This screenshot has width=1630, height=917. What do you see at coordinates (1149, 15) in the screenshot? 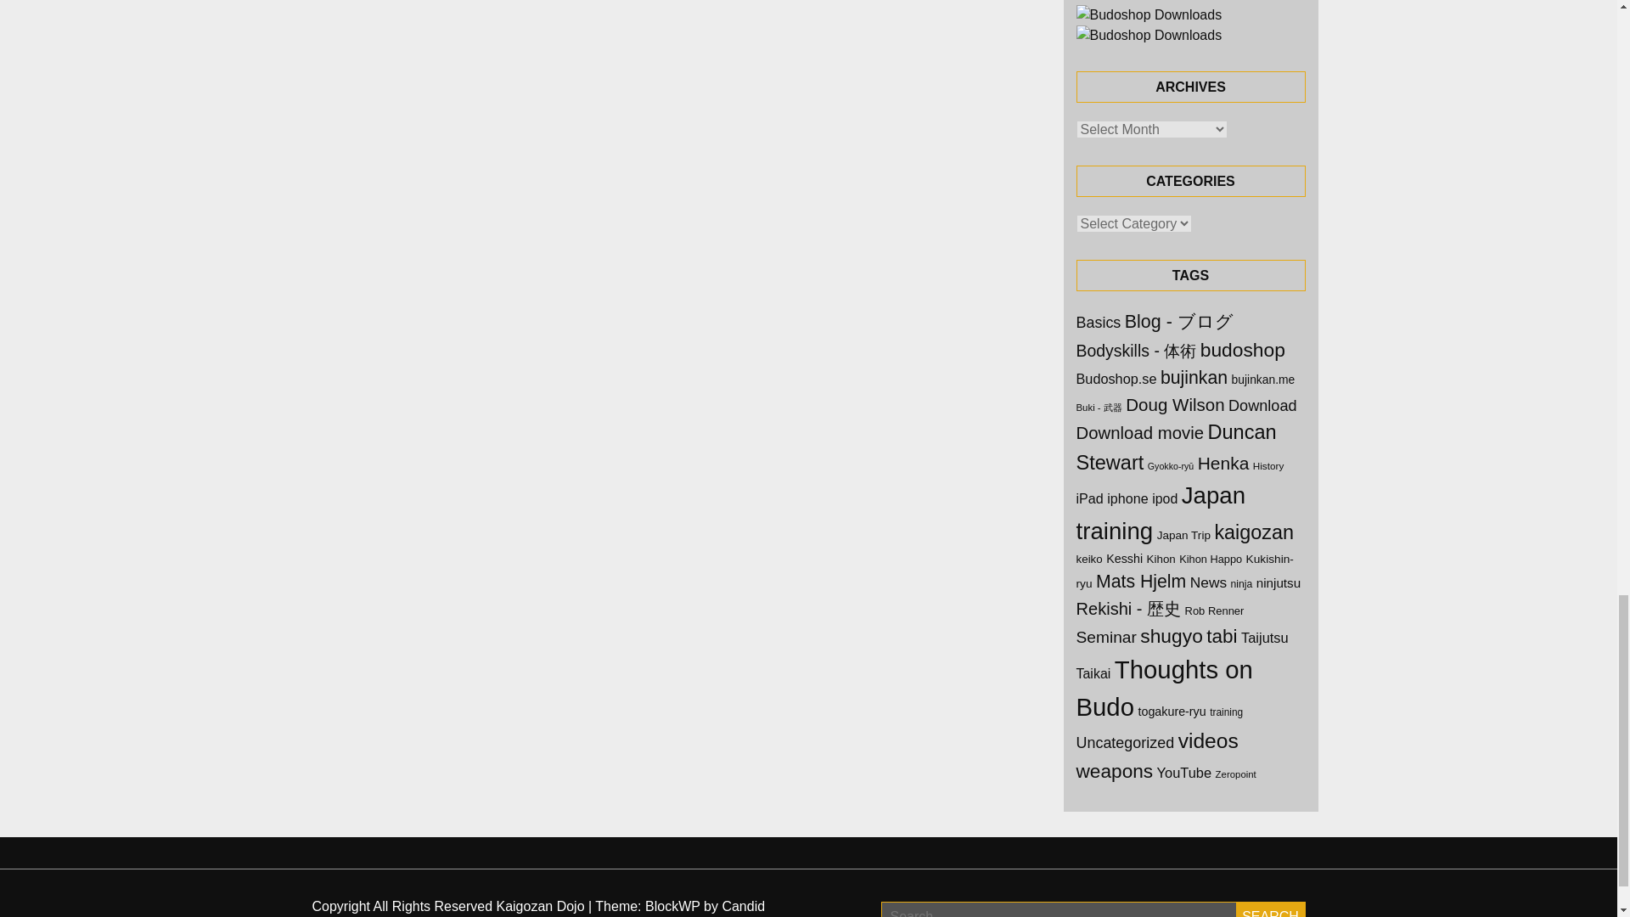
I see `Budoshop Downloads` at bounding box center [1149, 15].